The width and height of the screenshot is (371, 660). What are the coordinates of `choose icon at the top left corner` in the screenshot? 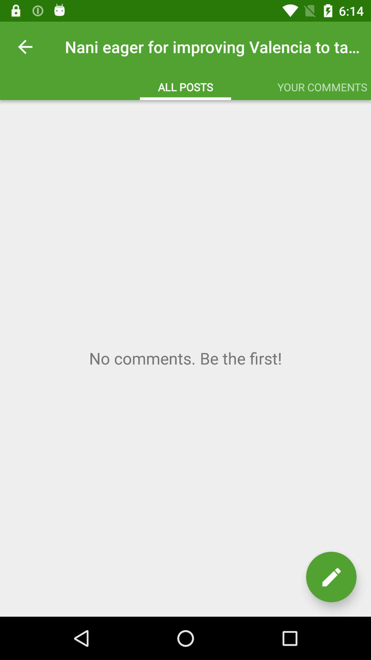 It's located at (25, 47).